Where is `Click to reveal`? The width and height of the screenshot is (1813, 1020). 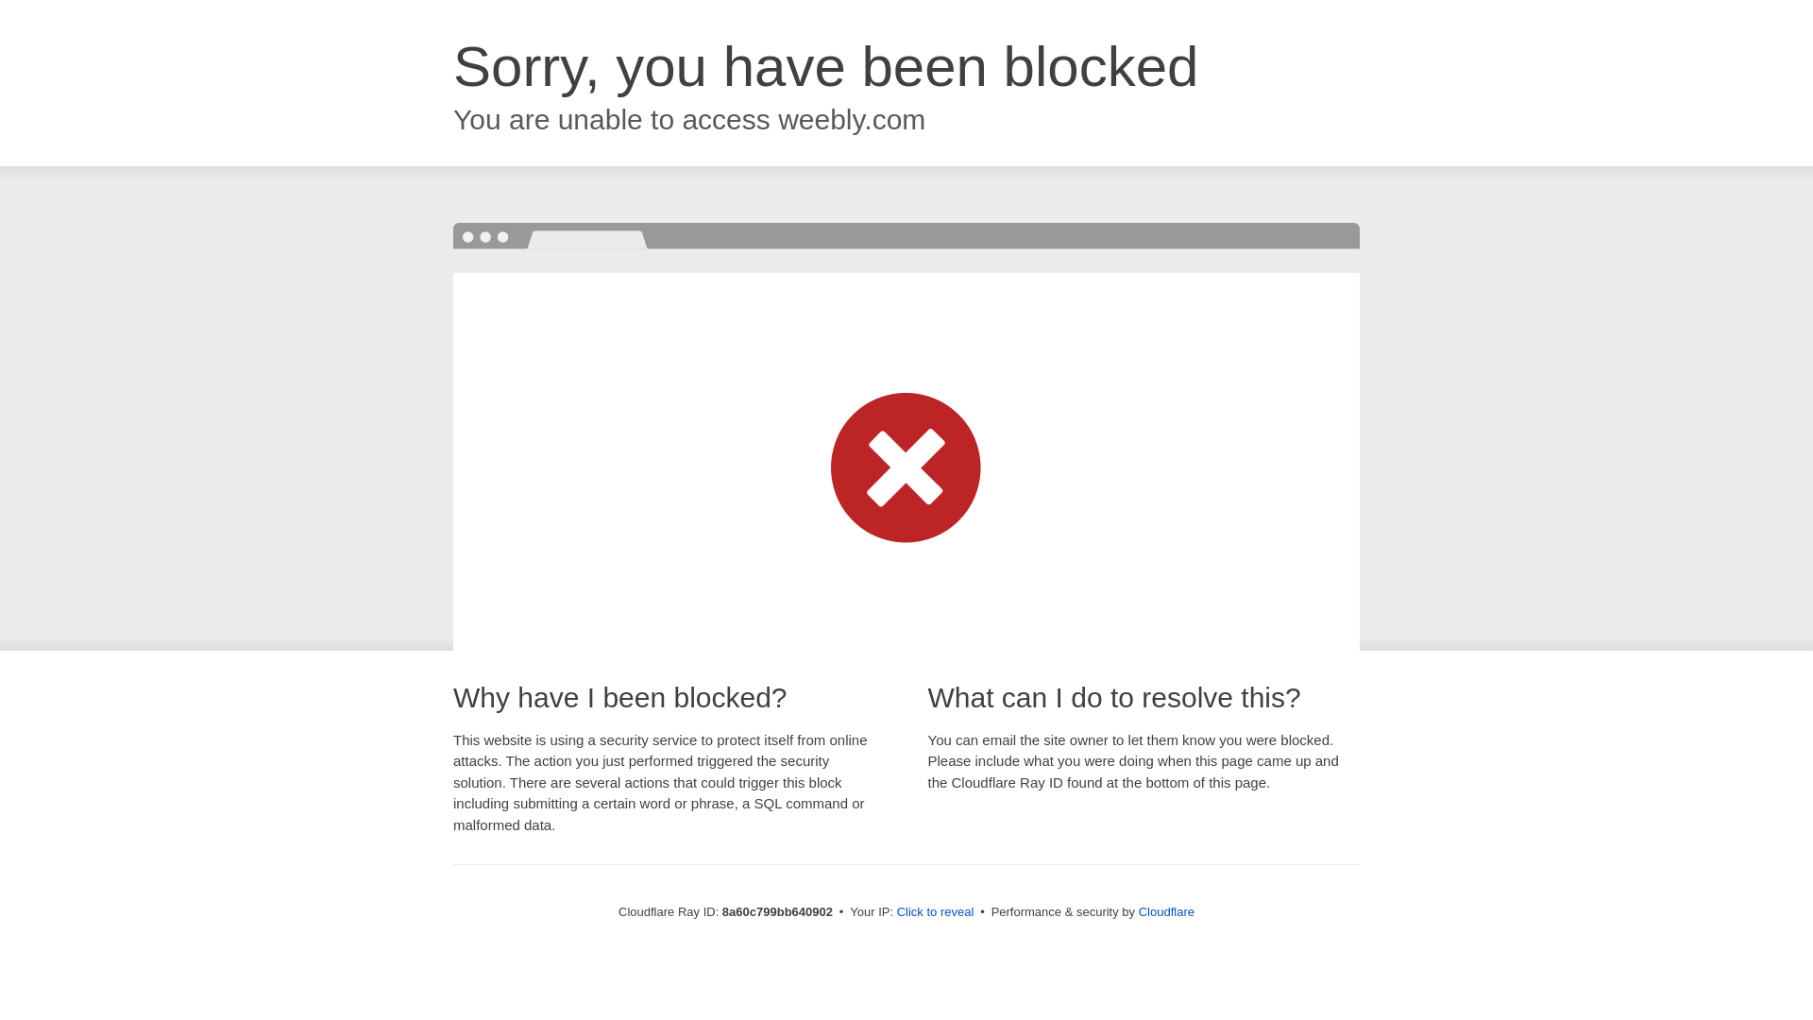
Click to reveal is located at coordinates (936, 912).